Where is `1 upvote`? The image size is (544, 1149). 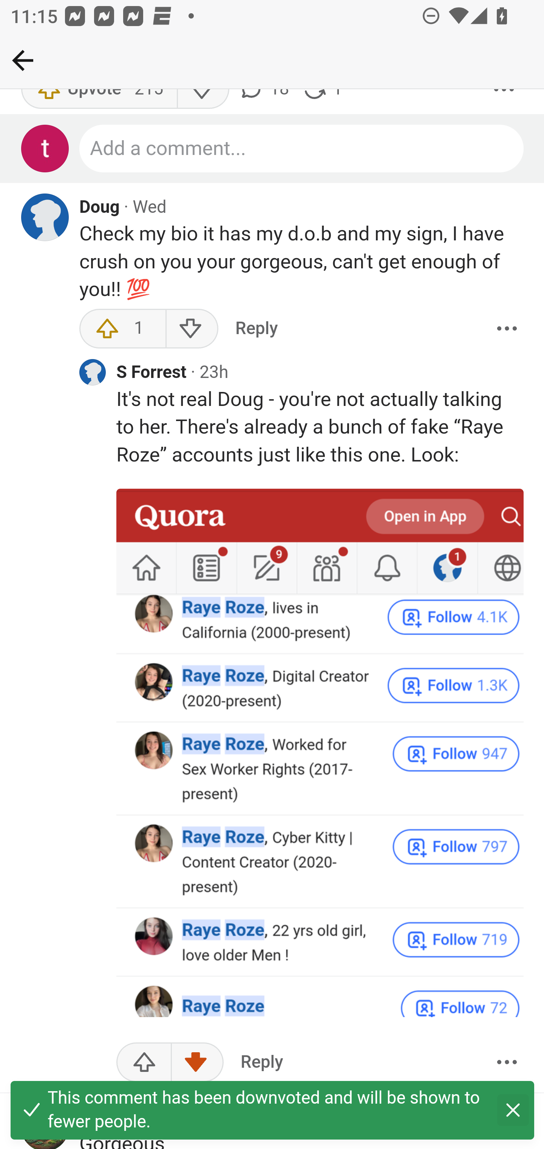 1 upvote is located at coordinates (123, 329).